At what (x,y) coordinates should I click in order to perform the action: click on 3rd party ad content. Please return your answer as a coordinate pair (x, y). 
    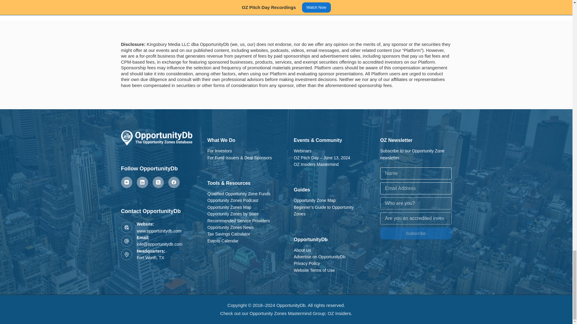
    Looking at the image, I should click on (286, 7).